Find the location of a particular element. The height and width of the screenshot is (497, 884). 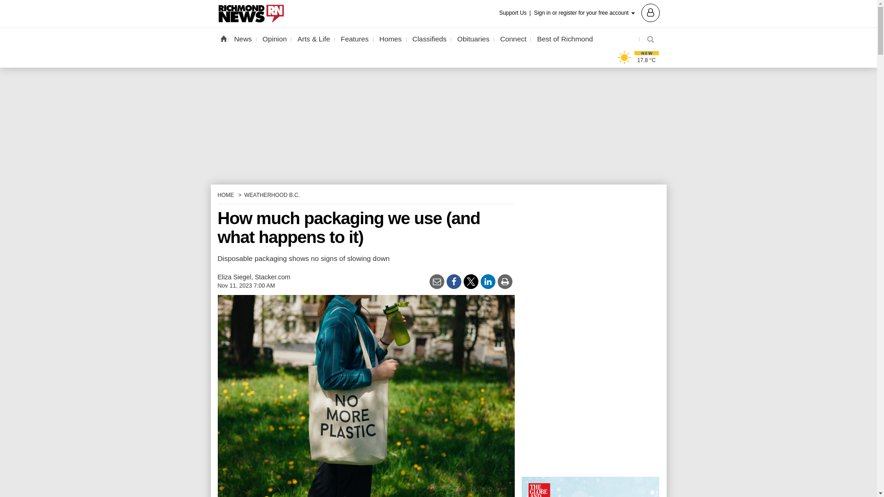

News is located at coordinates (243, 39).